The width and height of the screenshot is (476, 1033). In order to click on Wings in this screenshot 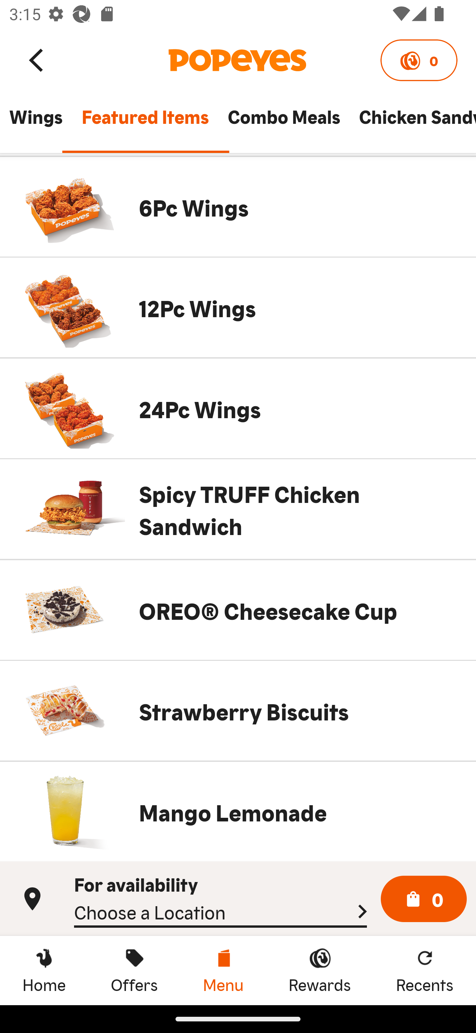, I will do `click(36, 123)`.